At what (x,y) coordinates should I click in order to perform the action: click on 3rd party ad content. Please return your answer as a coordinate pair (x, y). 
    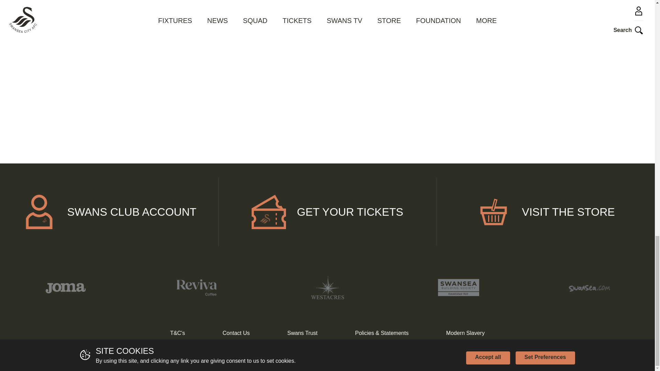
    Looking at the image, I should click on (162, 87).